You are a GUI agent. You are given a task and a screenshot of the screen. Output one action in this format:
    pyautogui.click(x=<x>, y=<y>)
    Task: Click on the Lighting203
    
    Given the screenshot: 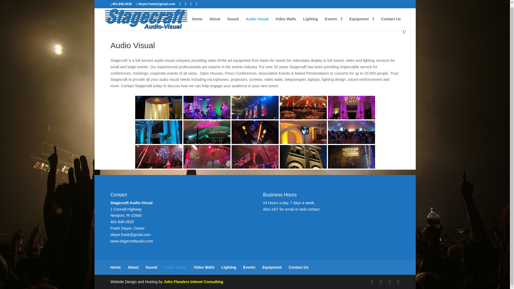 What is the action you would take?
    pyautogui.click(x=351, y=108)
    